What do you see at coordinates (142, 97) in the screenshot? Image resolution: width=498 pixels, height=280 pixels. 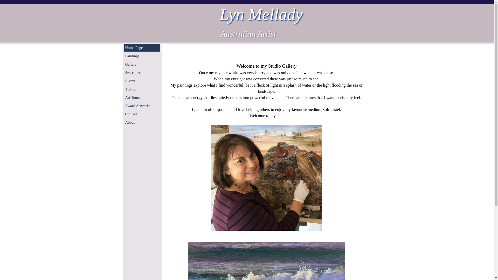 I see `Art Tours` at bounding box center [142, 97].